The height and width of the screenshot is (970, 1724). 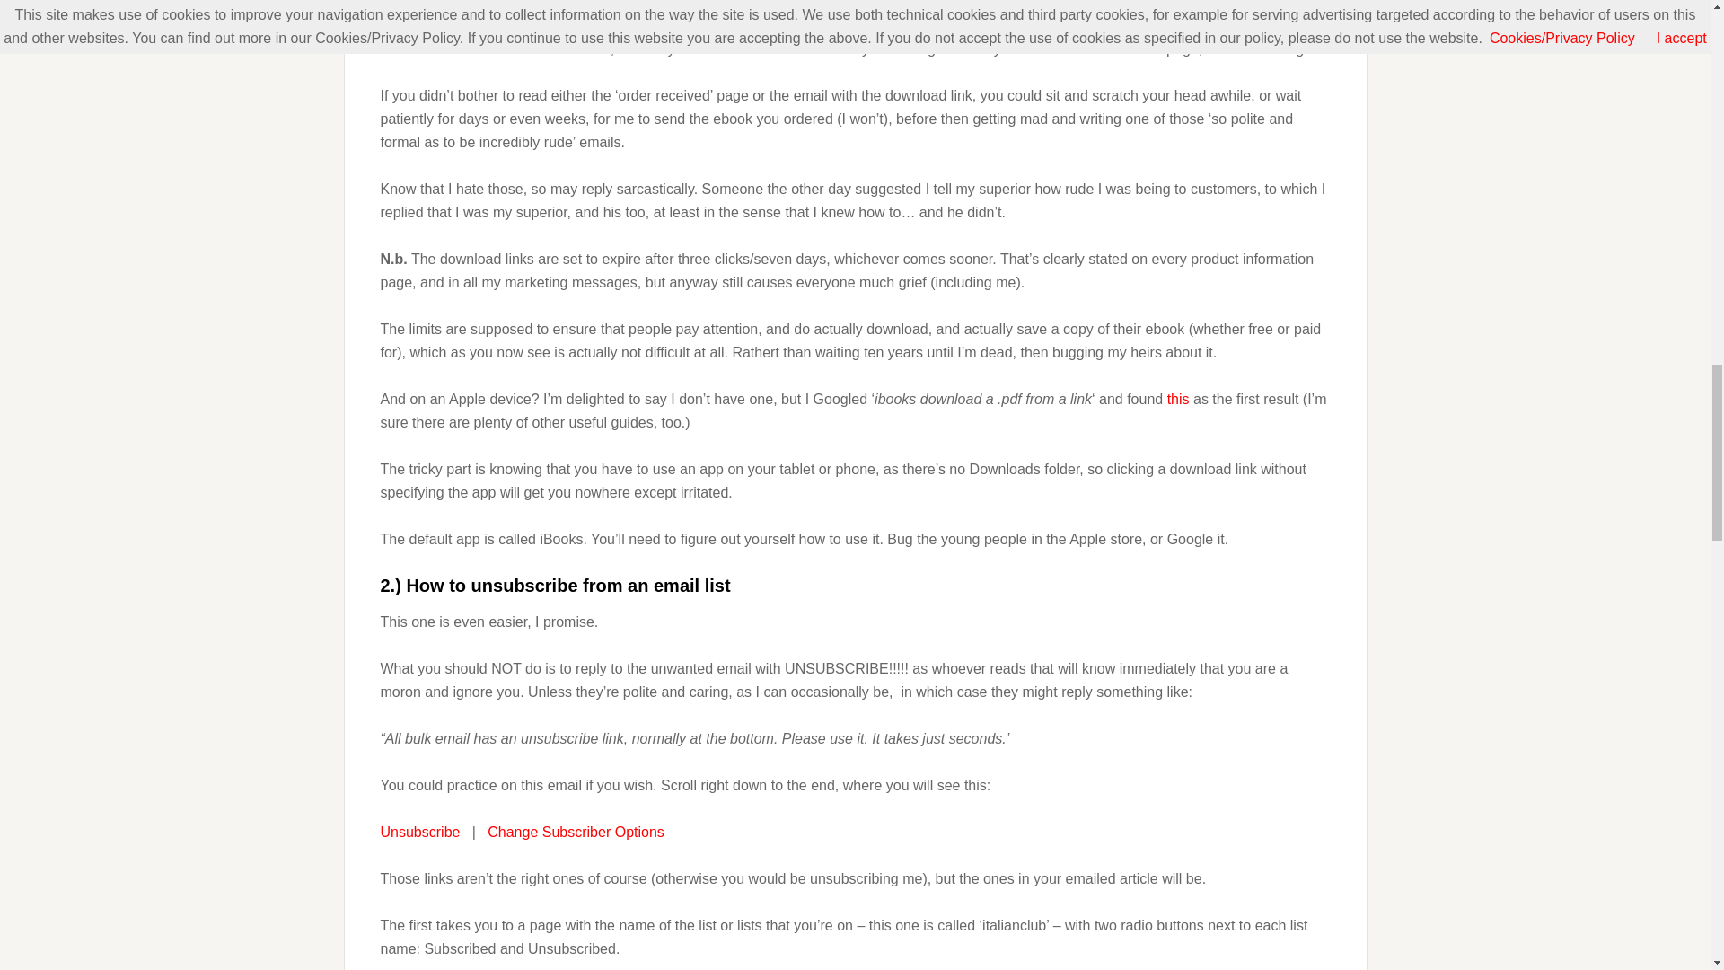 What do you see at coordinates (576, 832) in the screenshot?
I see `Change Subscriber Options` at bounding box center [576, 832].